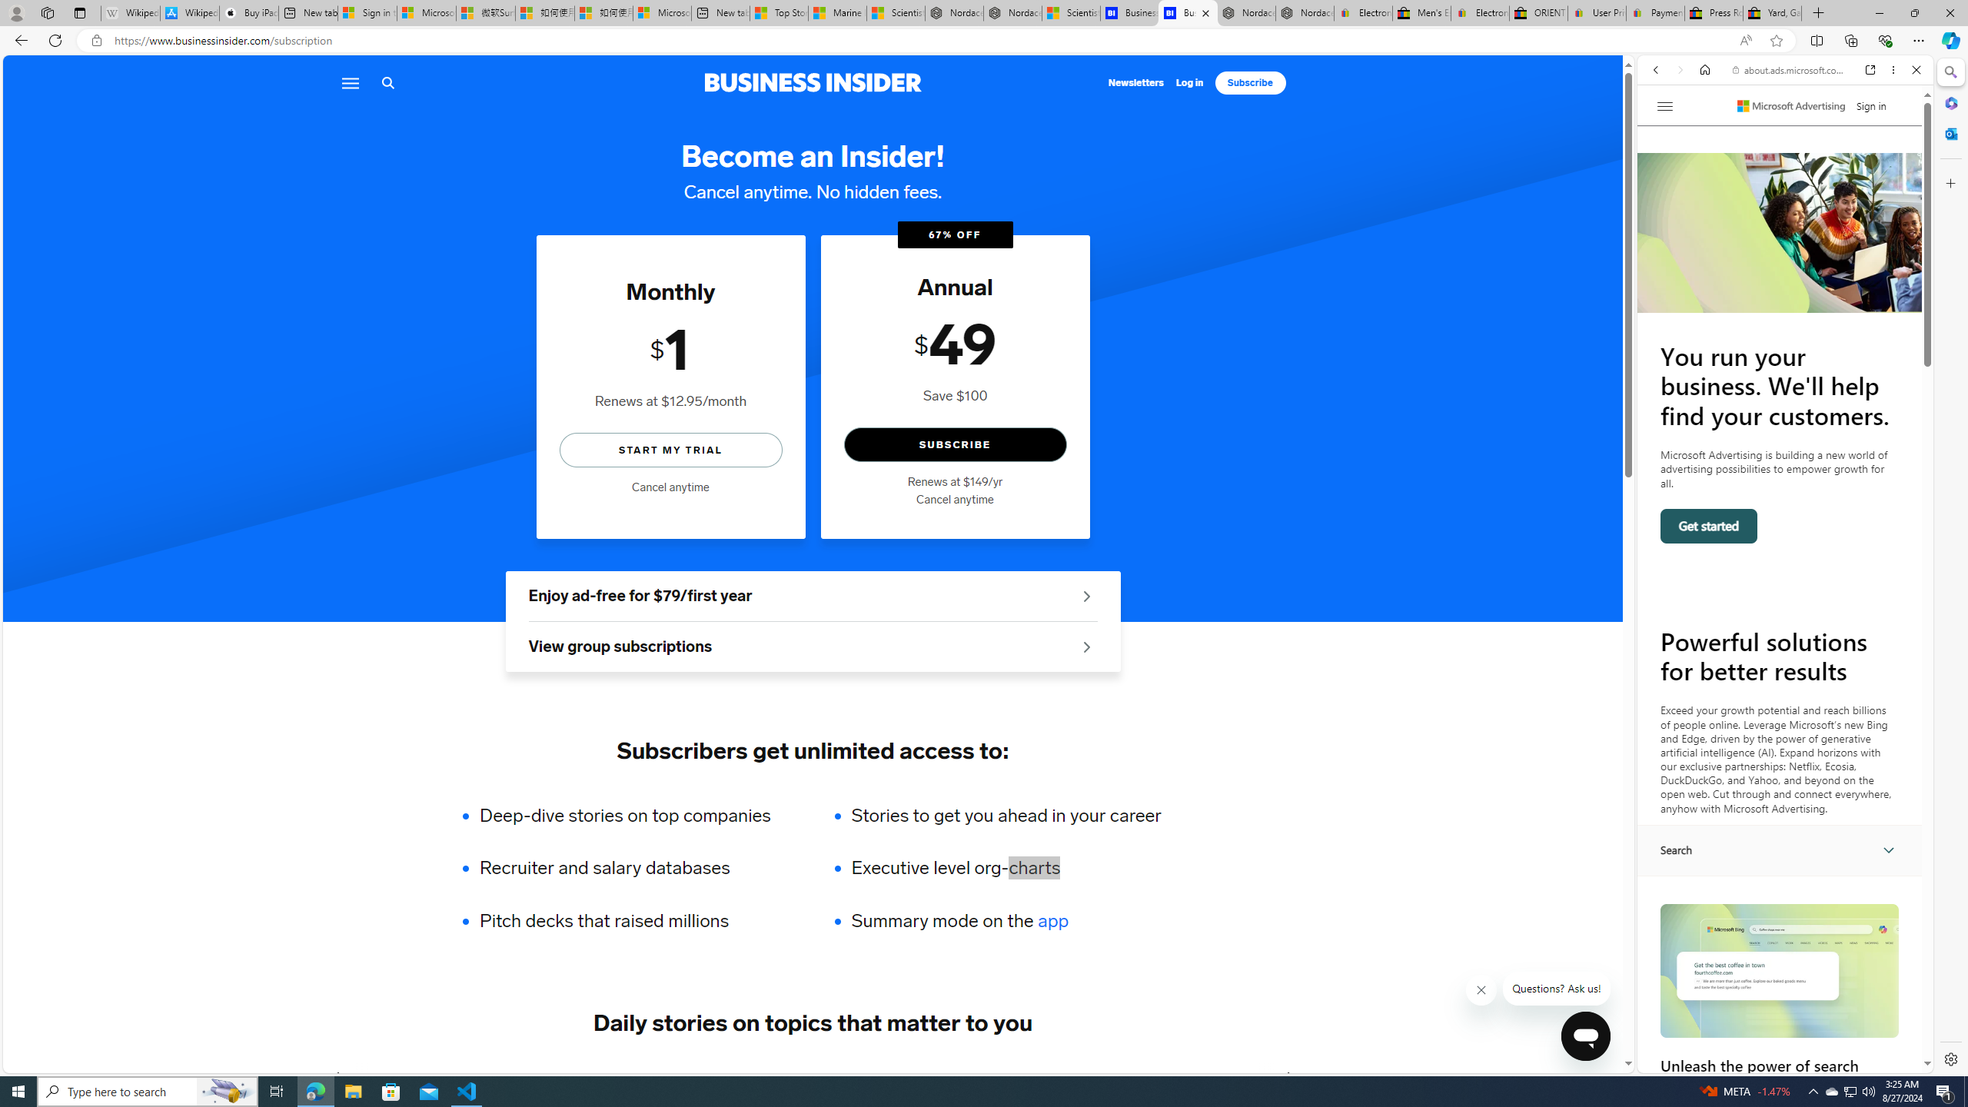  What do you see at coordinates (813, 647) in the screenshot?
I see `View group subscriptions See group offers` at bounding box center [813, 647].